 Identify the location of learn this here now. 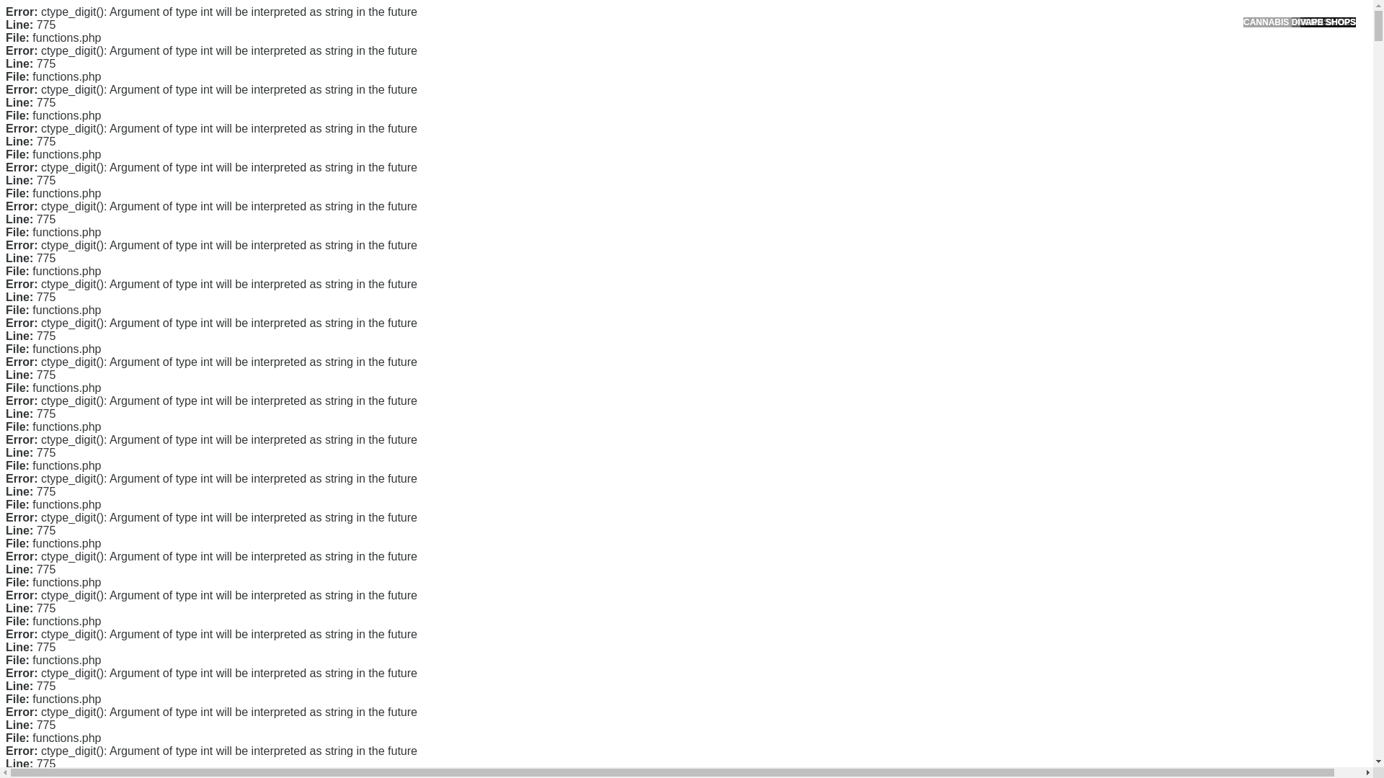
(634, 632).